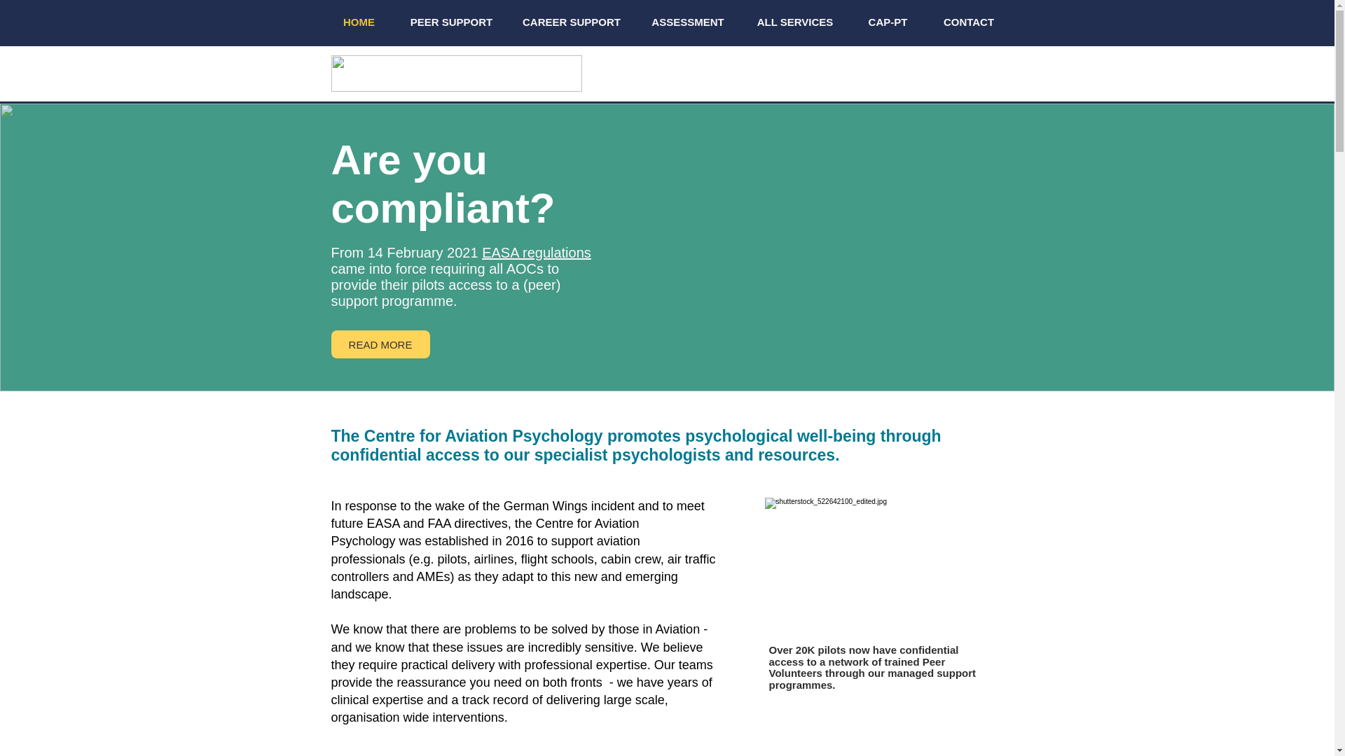 The width and height of the screenshot is (1345, 756). I want to click on CAREER SUPPORT, so click(570, 22).